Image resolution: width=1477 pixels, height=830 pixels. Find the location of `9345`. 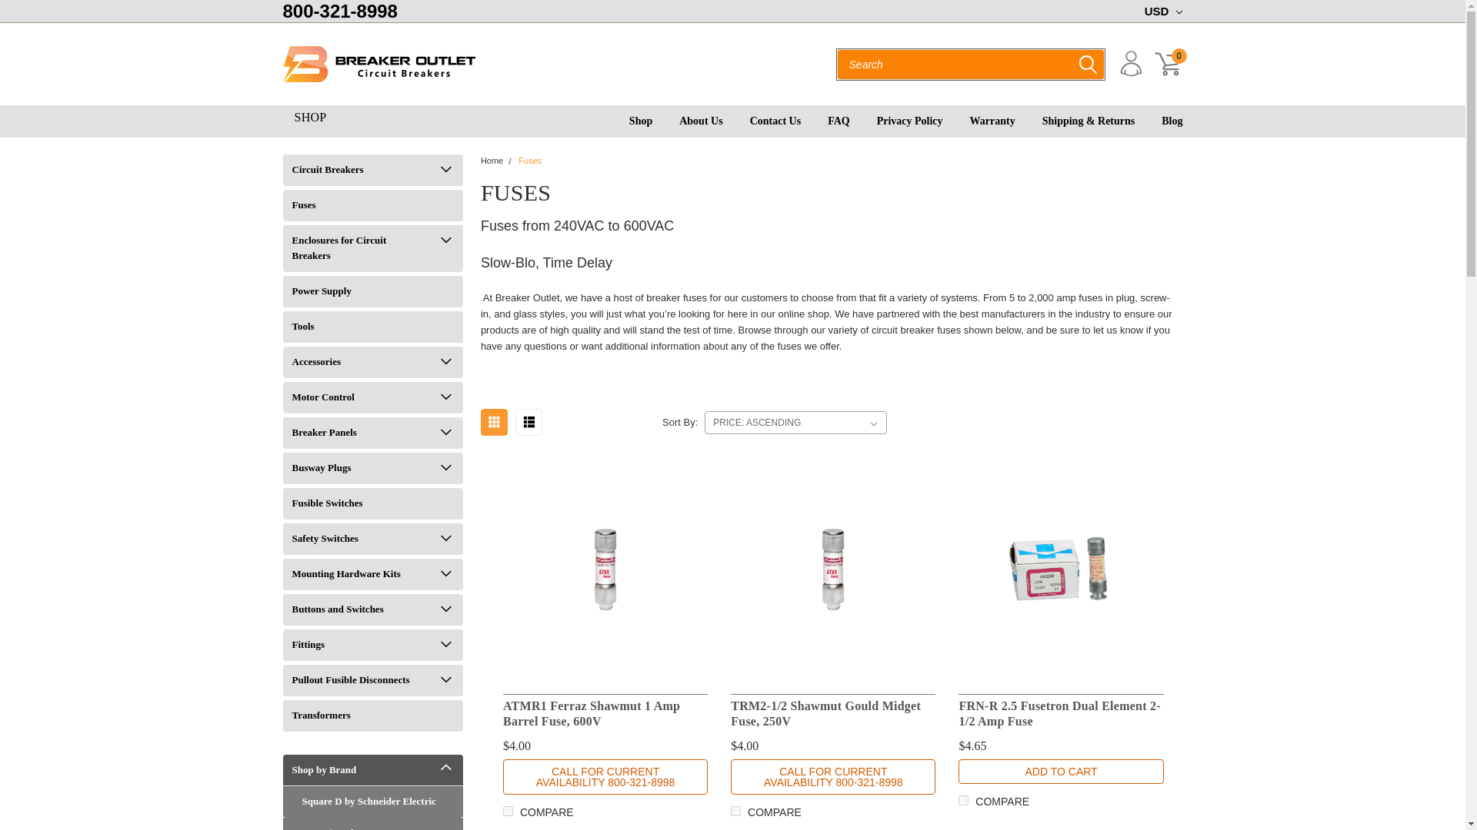

9345 is located at coordinates (963, 799).